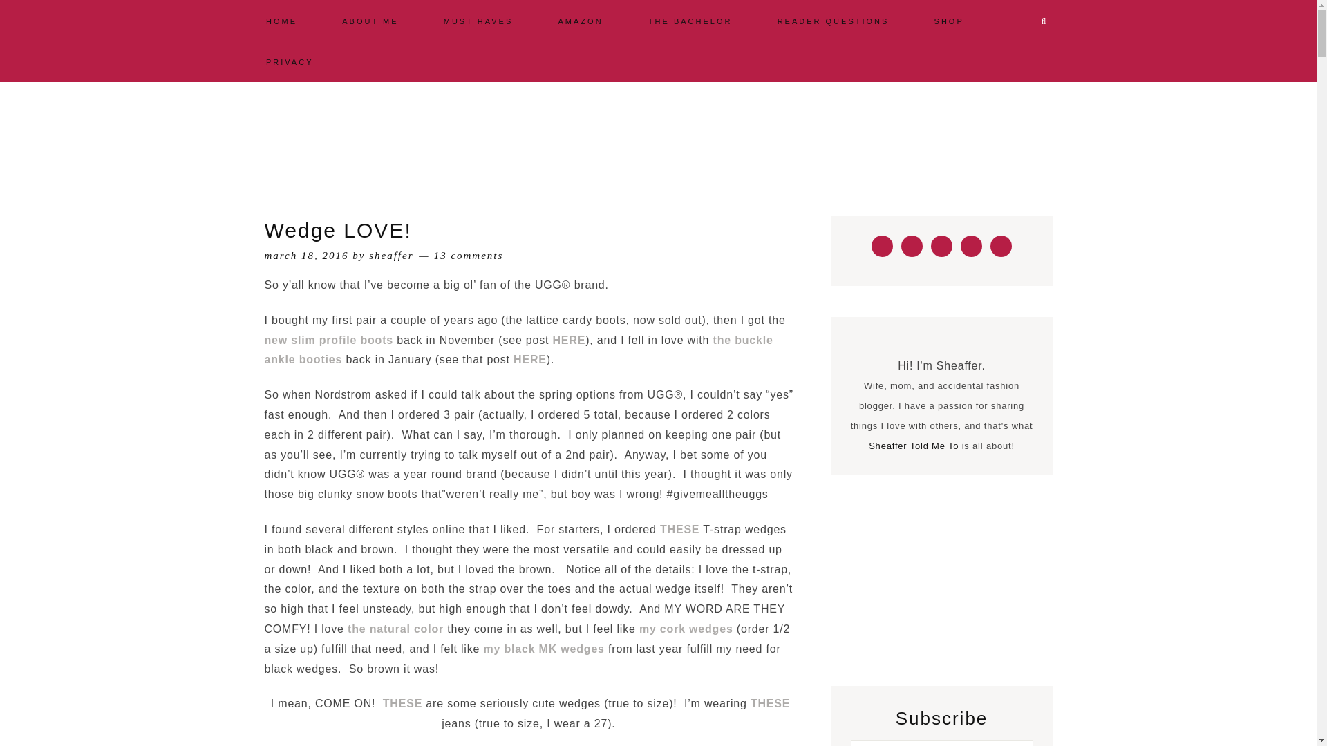 This screenshot has height=746, width=1327. I want to click on THE BACHELOR, so click(690, 20).